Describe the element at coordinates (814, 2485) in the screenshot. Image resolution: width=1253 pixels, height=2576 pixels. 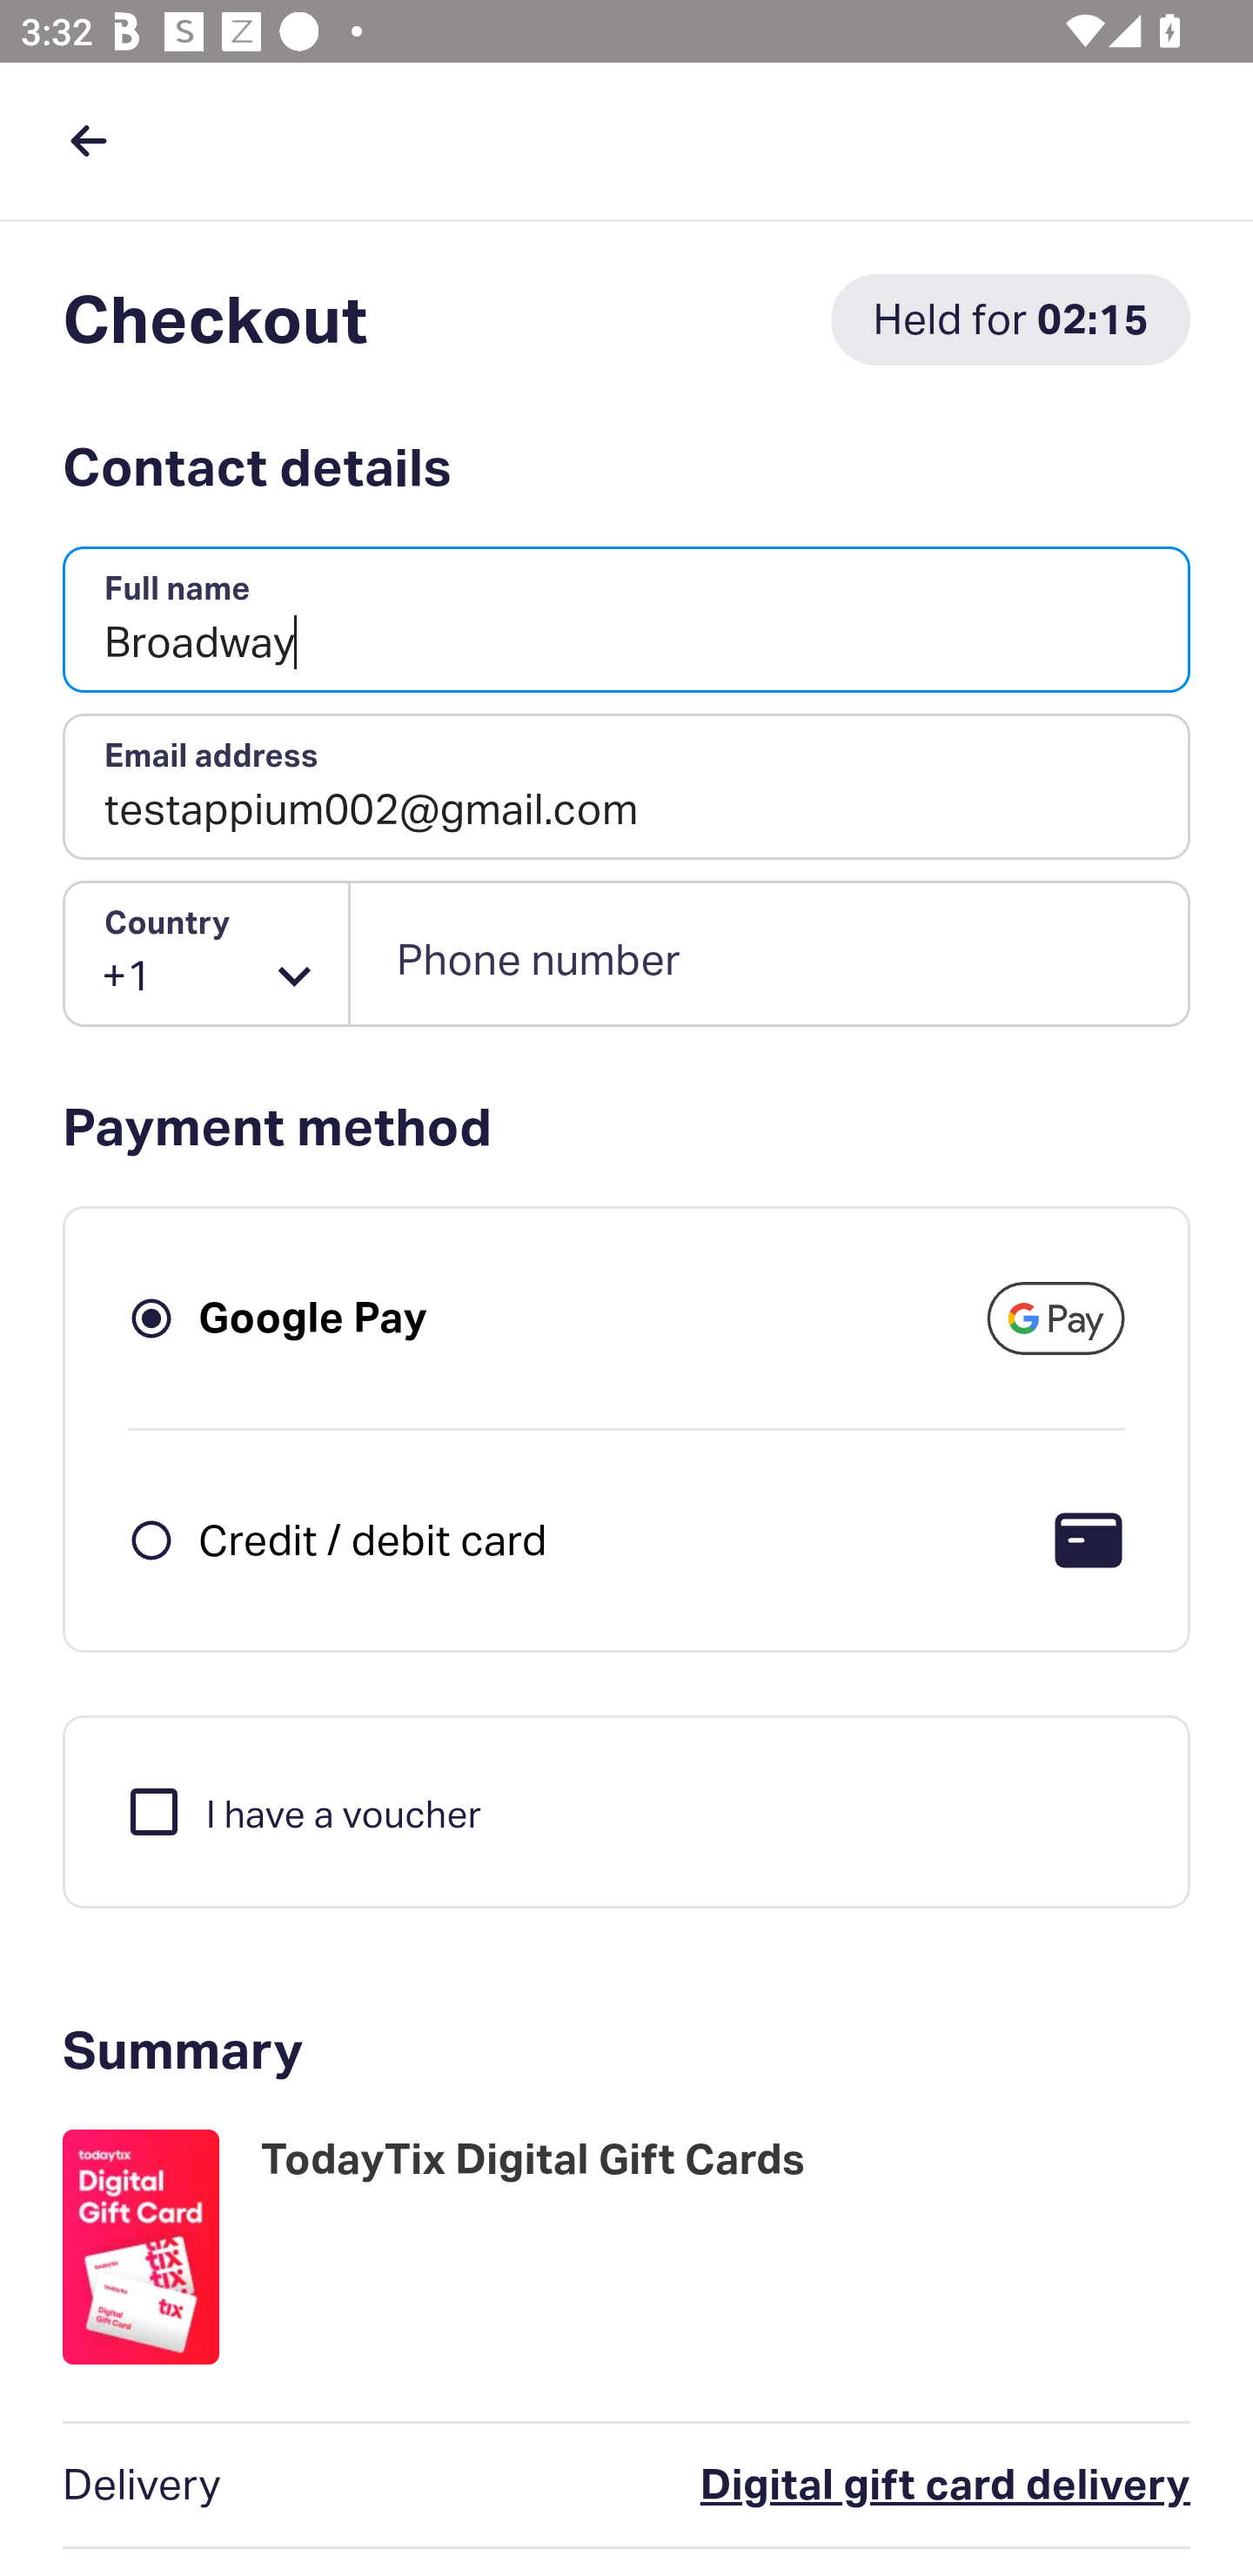
I see `Digital gift card delivery` at that location.